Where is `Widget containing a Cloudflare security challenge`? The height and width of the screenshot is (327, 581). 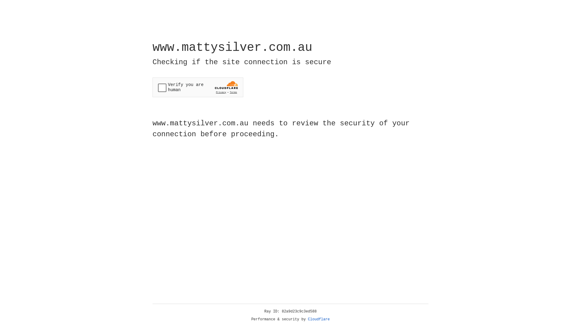 Widget containing a Cloudflare security challenge is located at coordinates (198, 87).